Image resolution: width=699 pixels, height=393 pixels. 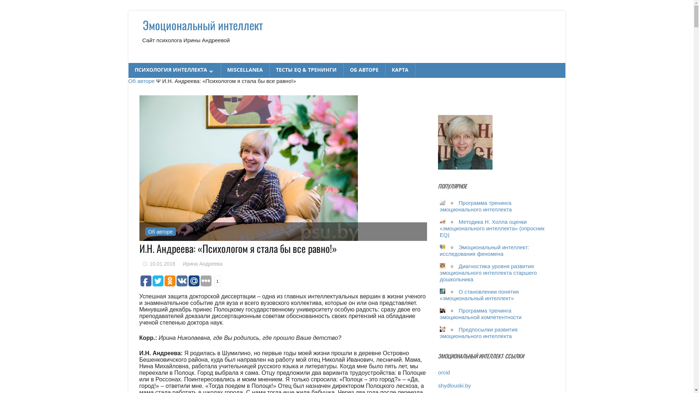 I want to click on orcid, so click(x=444, y=373).